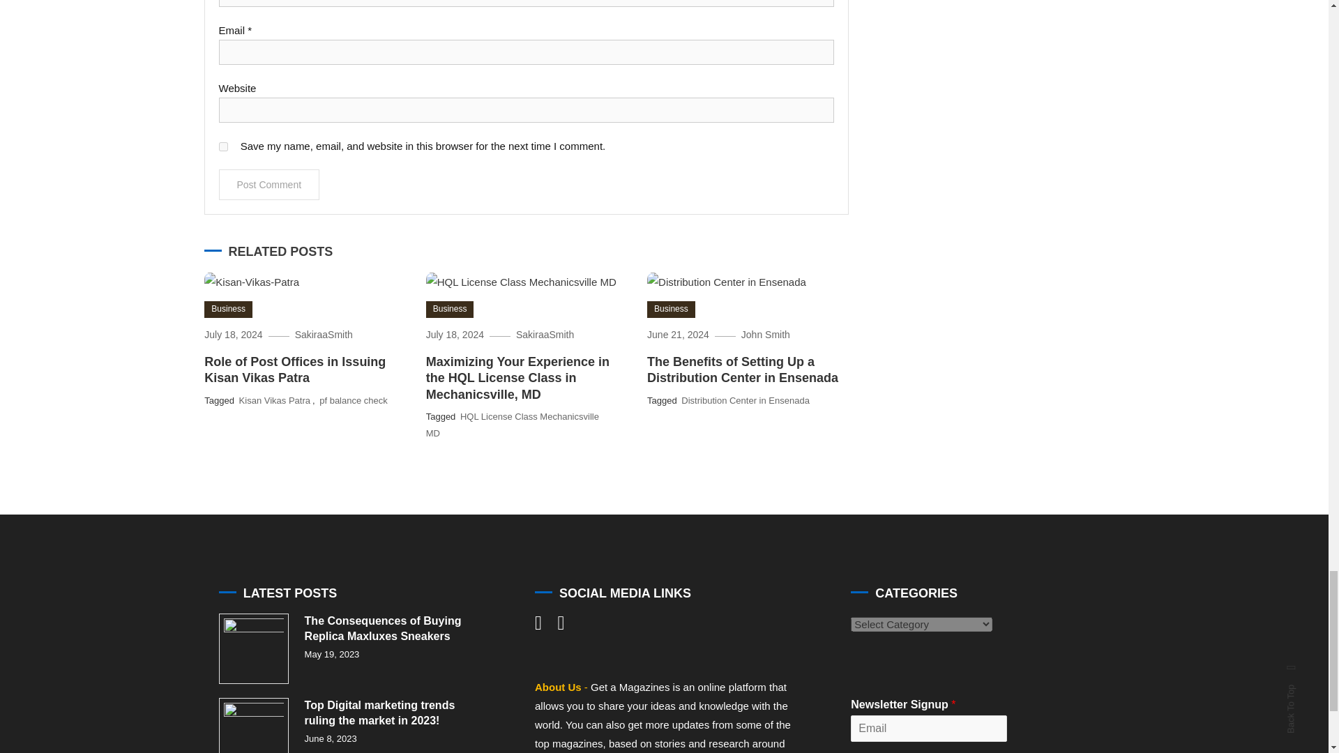 The height and width of the screenshot is (753, 1339). Describe the element at coordinates (254, 725) in the screenshot. I see `Top Digital marketing trends ruling the market in 2023!` at that location.